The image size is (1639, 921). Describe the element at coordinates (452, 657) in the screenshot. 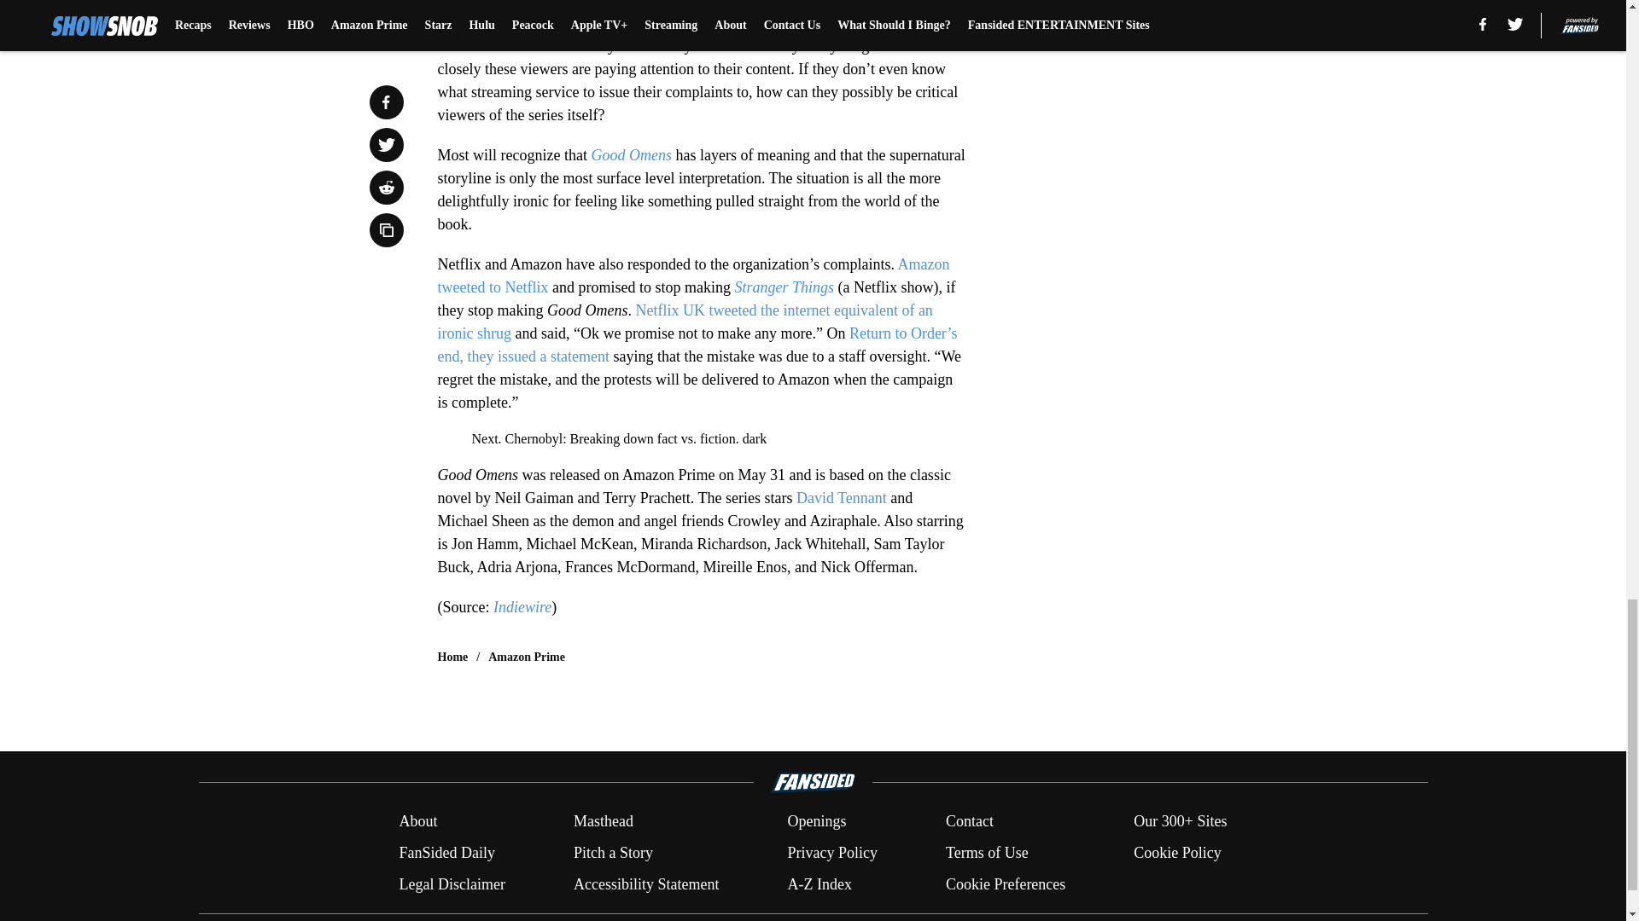

I see `Home` at that location.